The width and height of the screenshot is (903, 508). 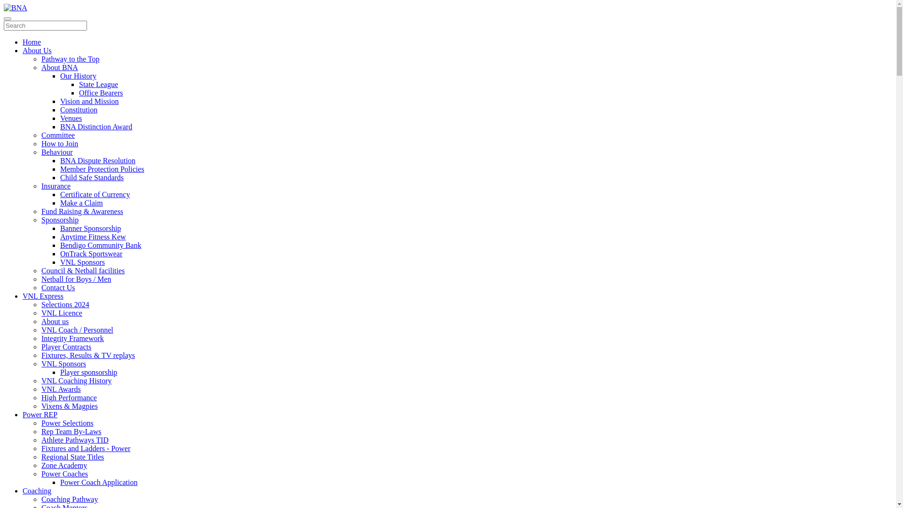 I want to click on Power Coach Application, so click(x=99, y=483).